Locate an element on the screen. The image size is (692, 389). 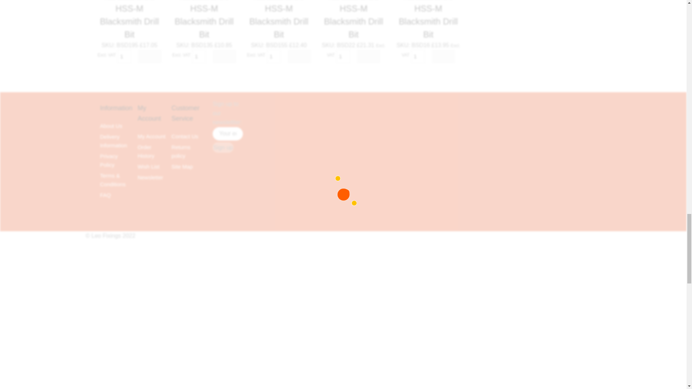
1 is located at coordinates (274, 57).